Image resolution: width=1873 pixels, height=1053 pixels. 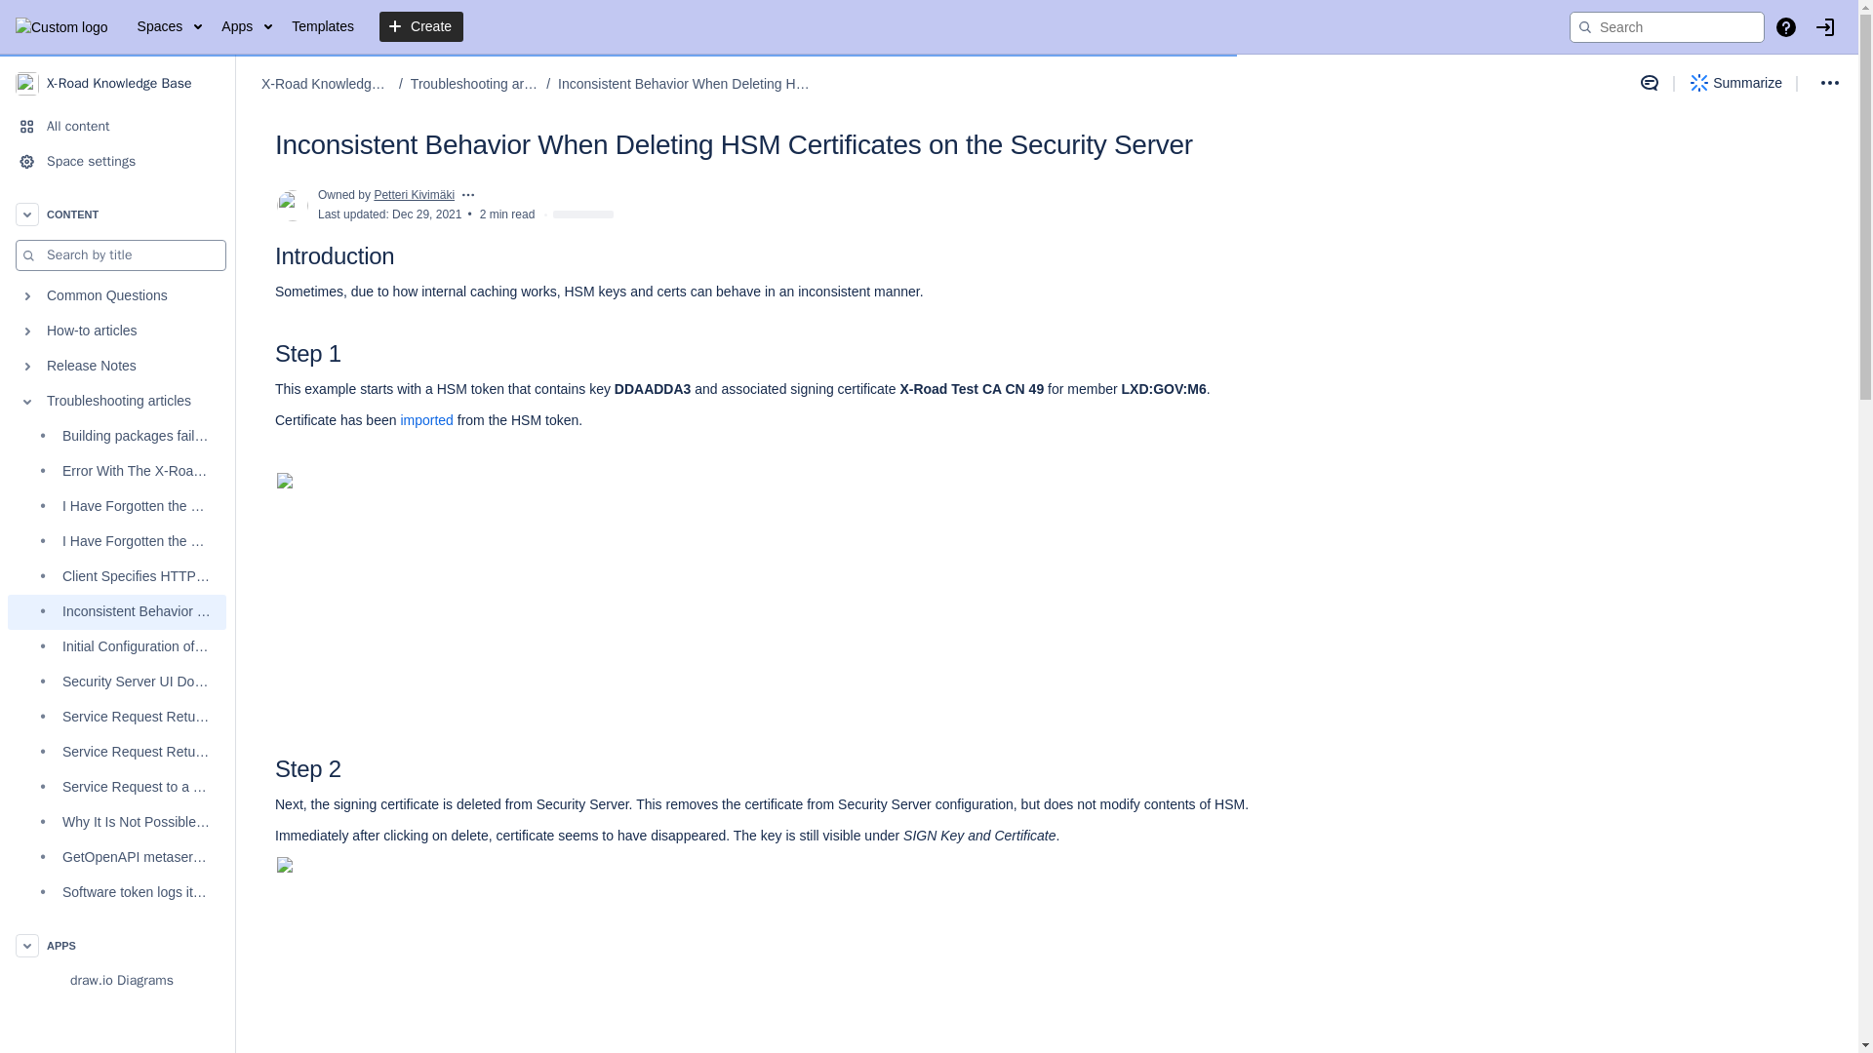 What do you see at coordinates (117, 296) in the screenshot?
I see `Common Questions` at bounding box center [117, 296].